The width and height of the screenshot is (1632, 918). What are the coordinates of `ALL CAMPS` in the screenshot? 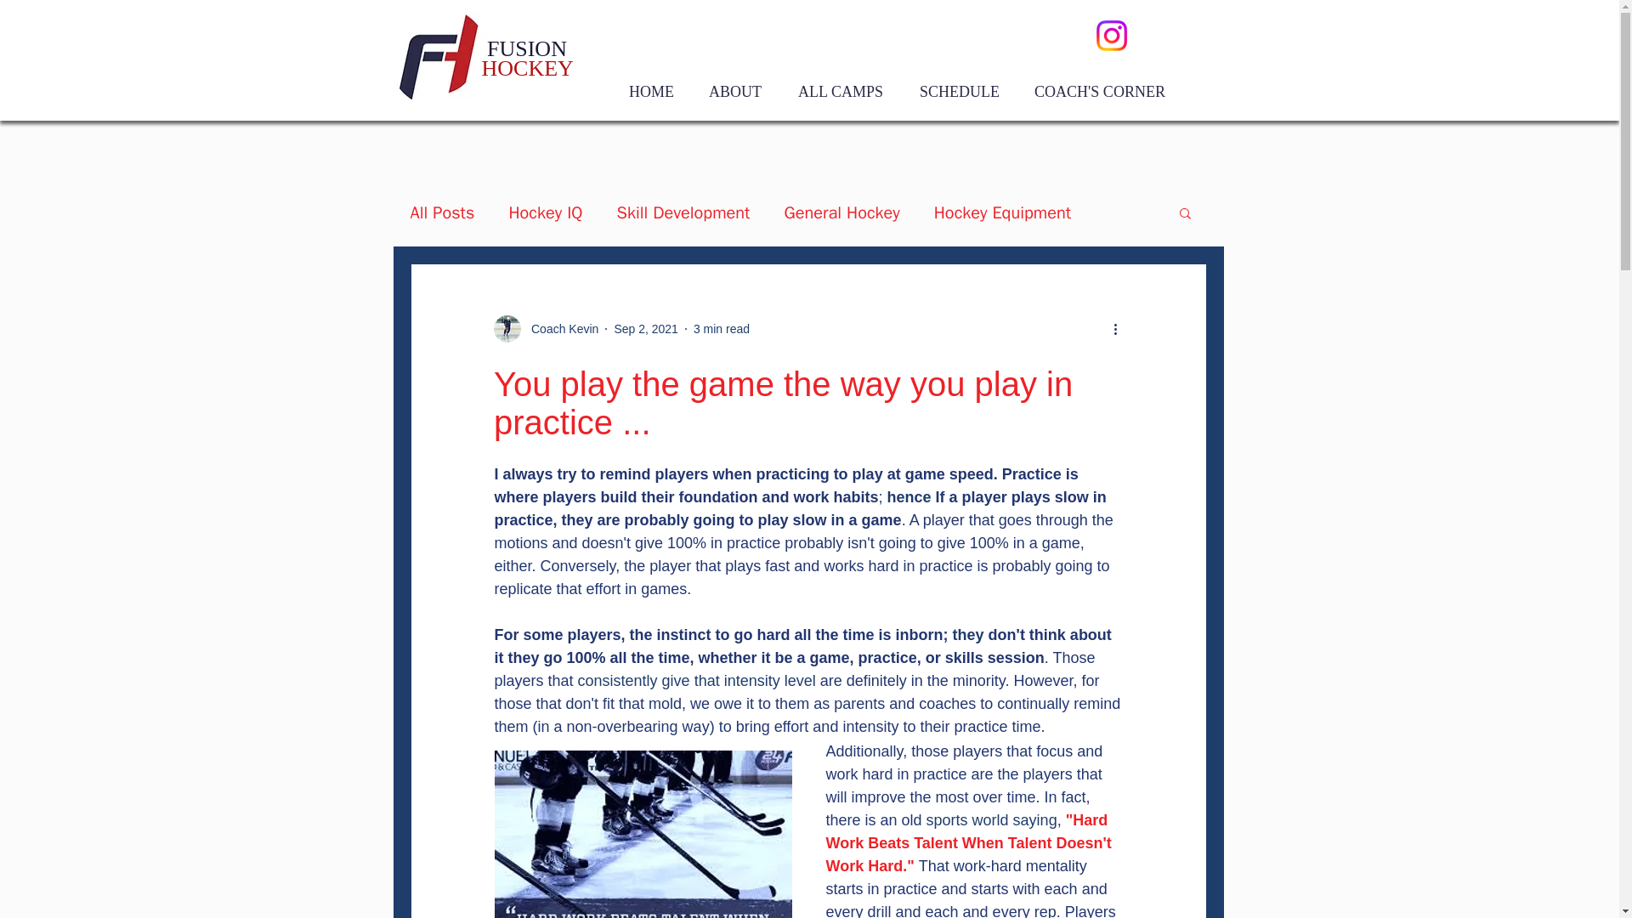 It's located at (841, 92).